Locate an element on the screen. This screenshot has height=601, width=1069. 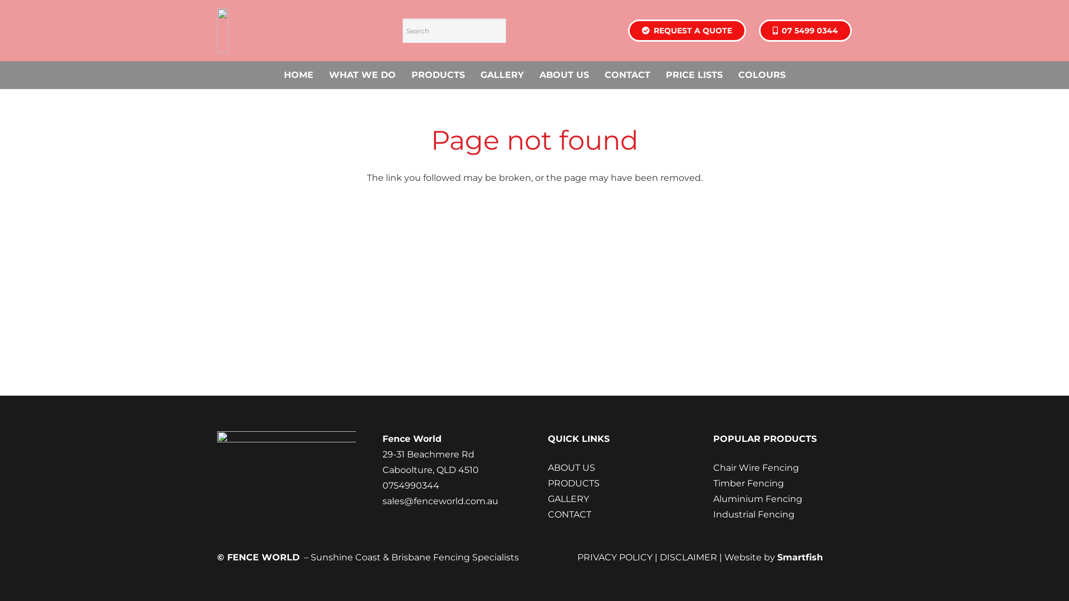
PRODUCTS is located at coordinates (438, 75).